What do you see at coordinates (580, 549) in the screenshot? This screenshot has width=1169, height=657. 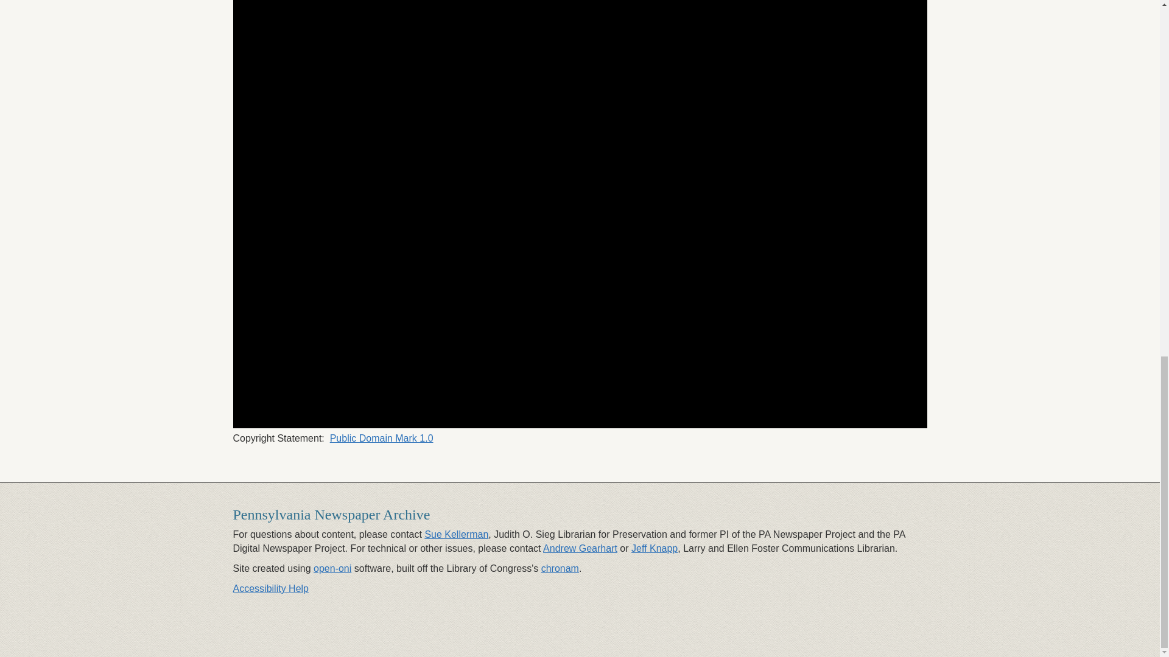 I see `Andrew Gearhart` at bounding box center [580, 549].